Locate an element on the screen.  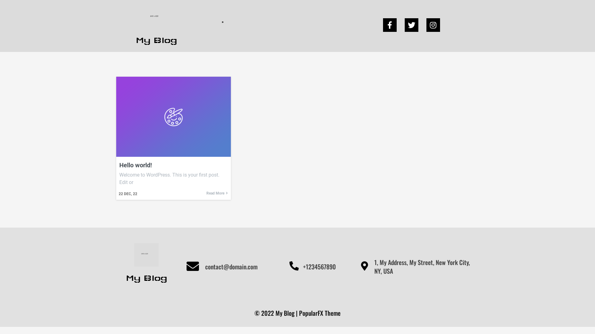
logo is located at coordinates (146, 255).